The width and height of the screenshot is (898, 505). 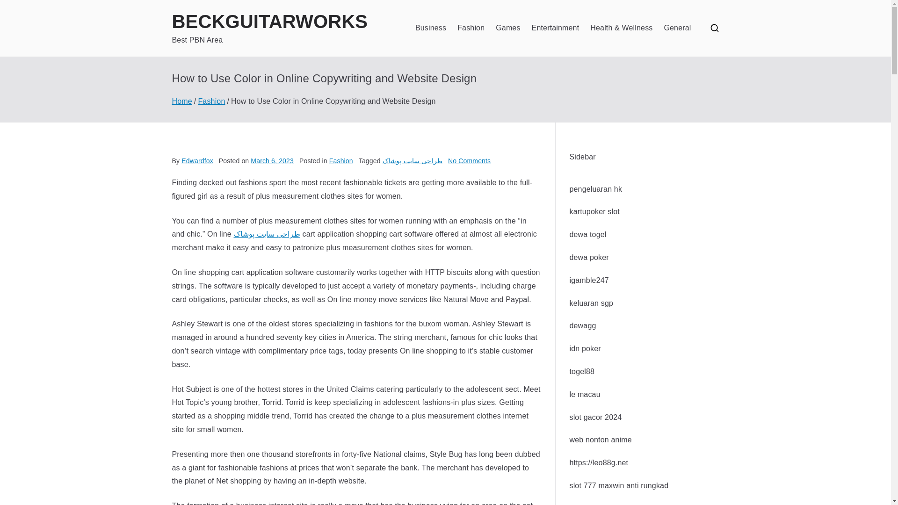 What do you see at coordinates (430, 28) in the screenshot?
I see `Business` at bounding box center [430, 28].